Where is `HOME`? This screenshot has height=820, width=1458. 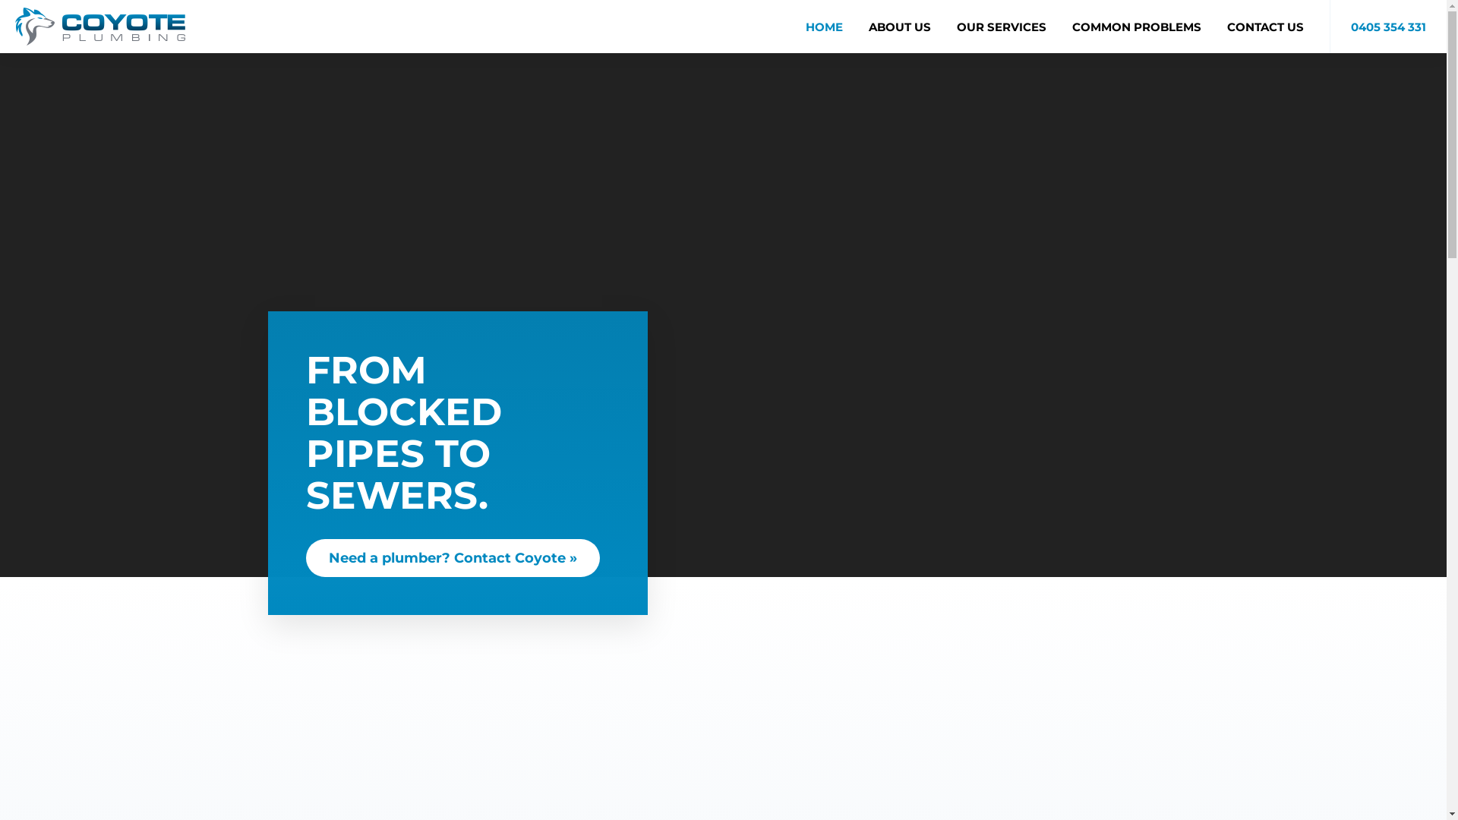 HOME is located at coordinates (825, 27).